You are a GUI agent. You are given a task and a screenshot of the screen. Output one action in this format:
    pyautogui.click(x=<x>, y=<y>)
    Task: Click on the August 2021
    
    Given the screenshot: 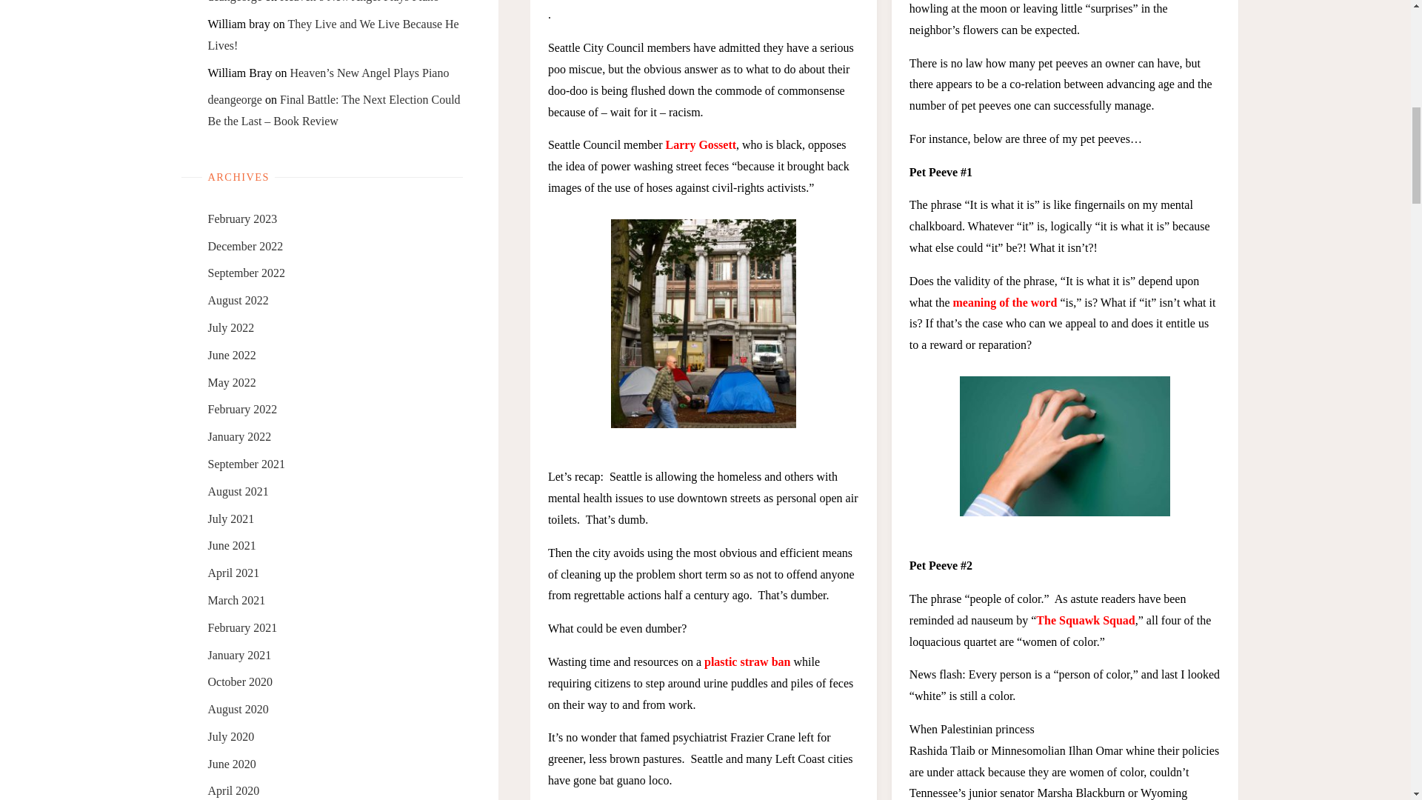 What is the action you would take?
    pyautogui.click(x=238, y=490)
    